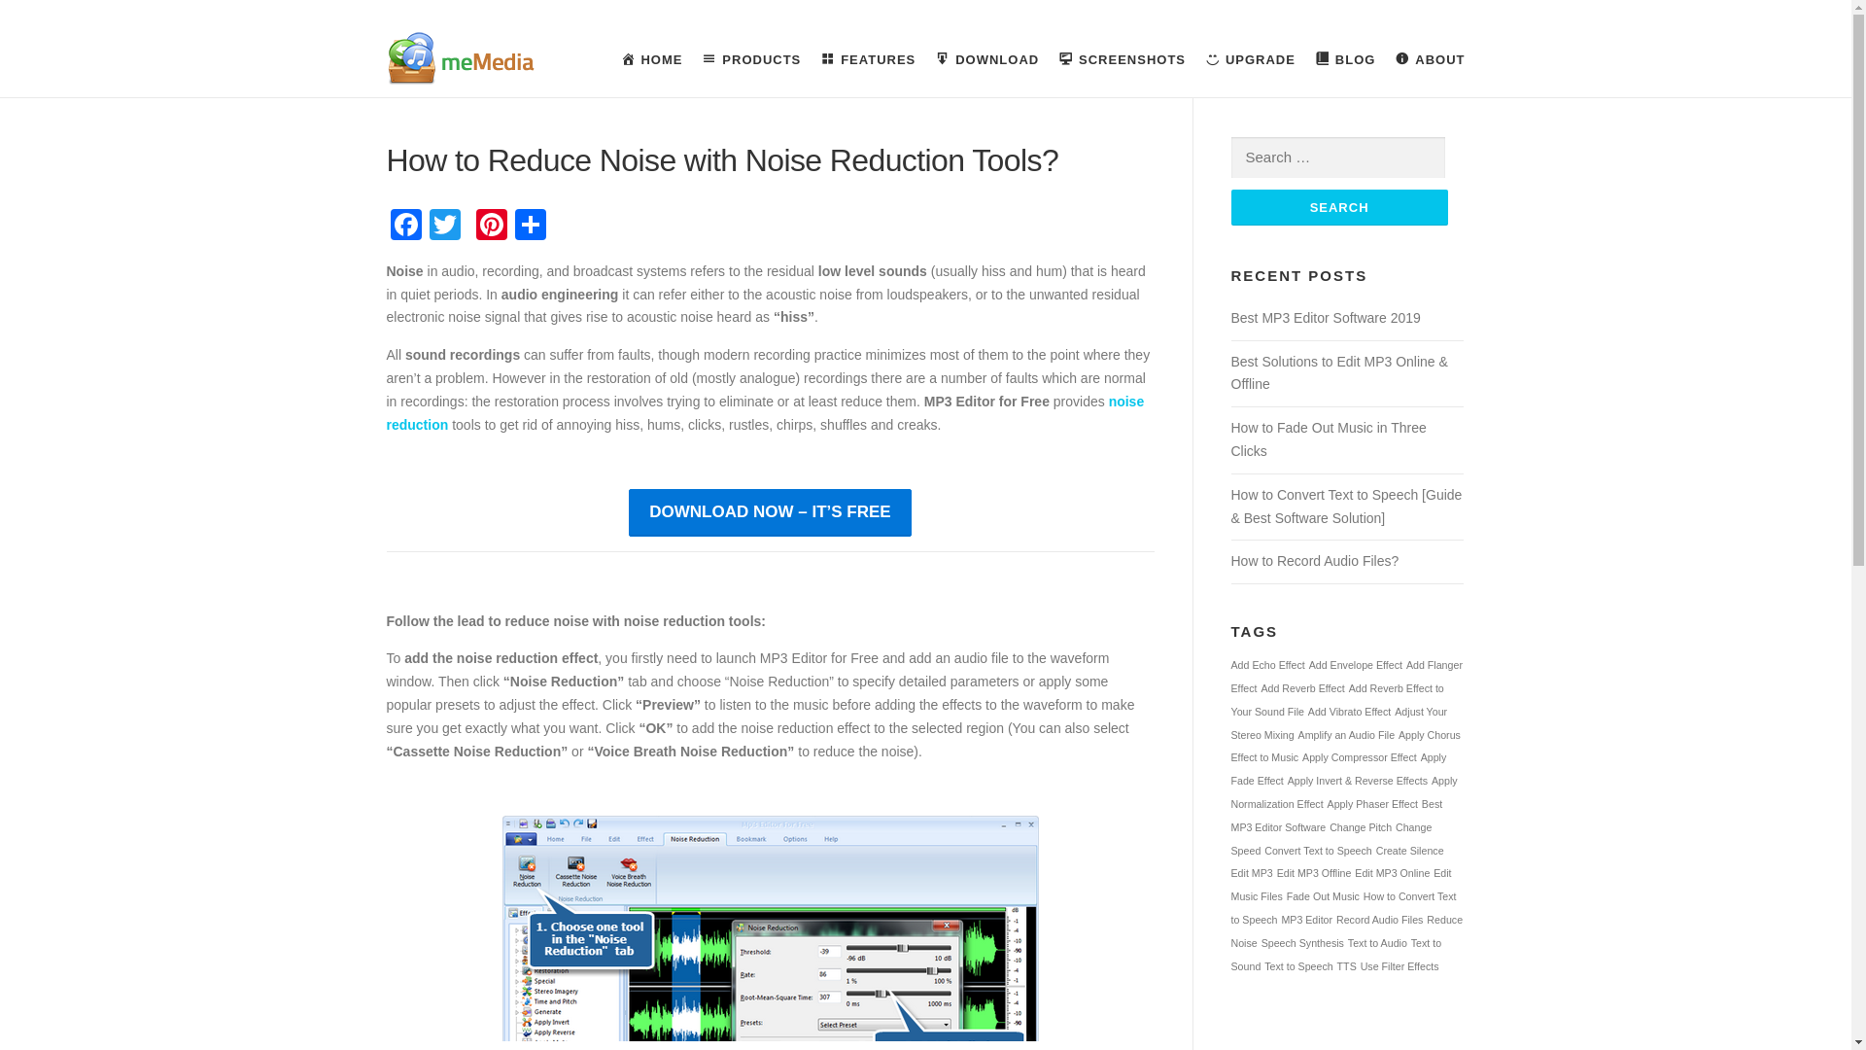  I want to click on ABOUT, so click(1425, 60).